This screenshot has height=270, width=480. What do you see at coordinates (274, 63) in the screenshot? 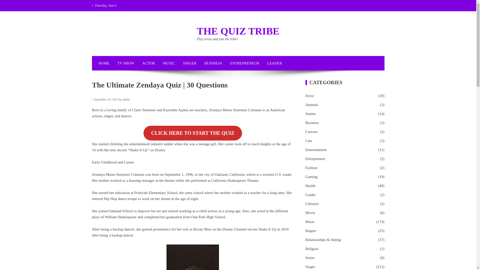
I see `LEADER` at bounding box center [274, 63].